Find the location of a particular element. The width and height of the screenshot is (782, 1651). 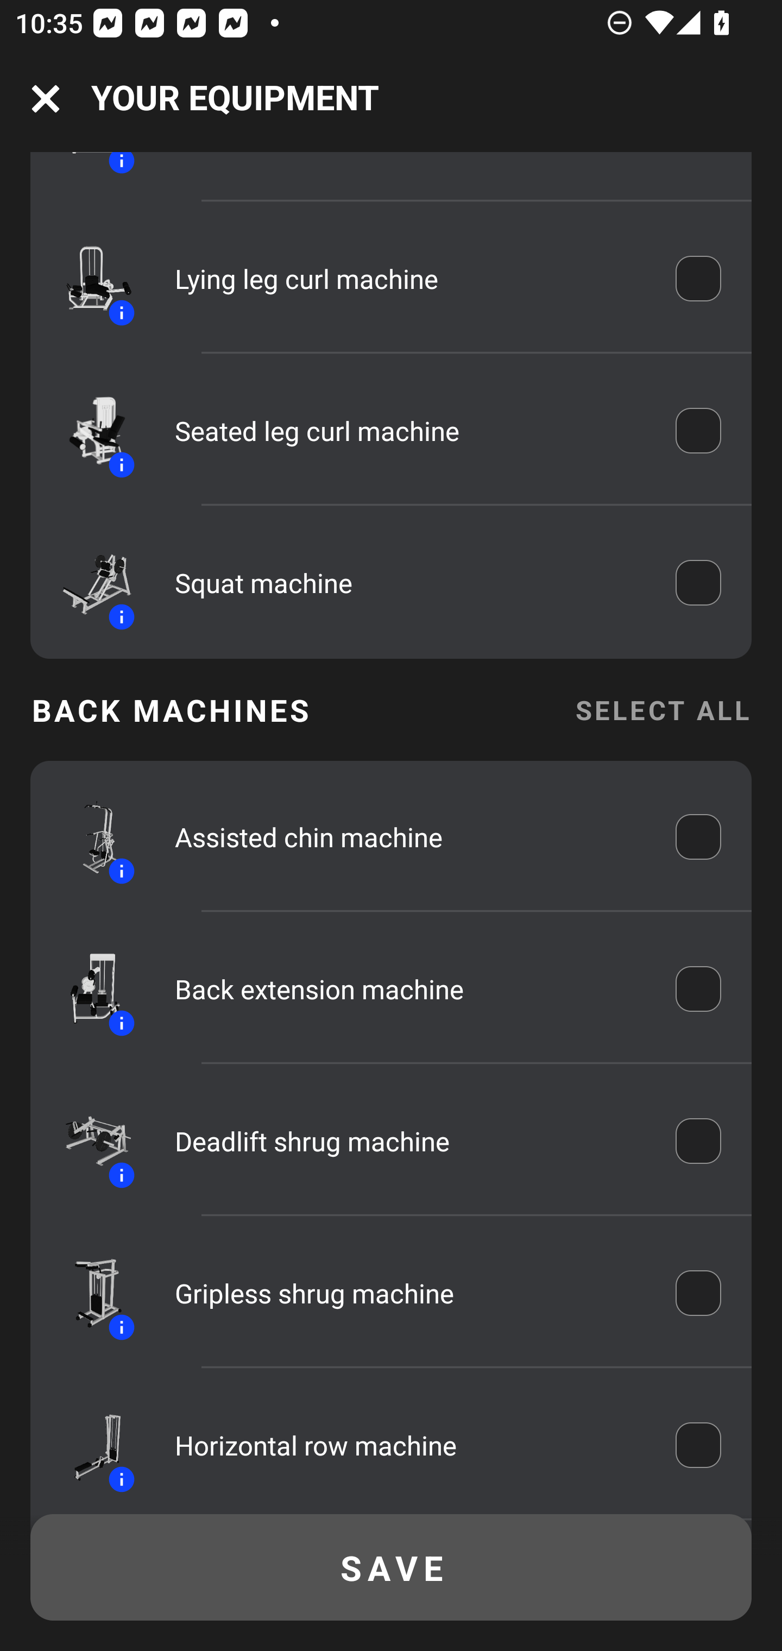

SELECT ALL is located at coordinates (663, 710).